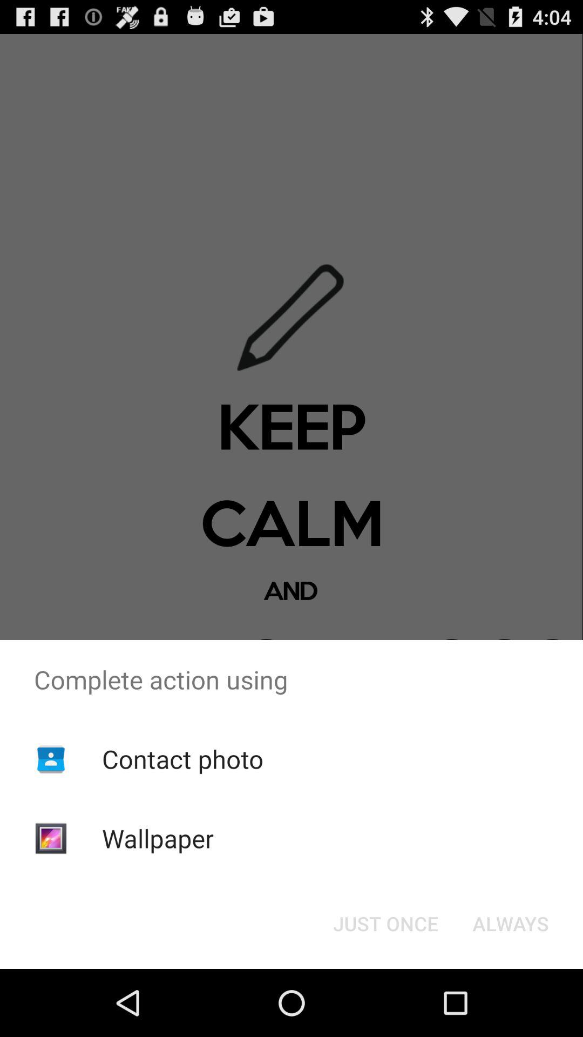 This screenshot has height=1037, width=583. I want to click on swipe until contact photo, so click(182, 759).